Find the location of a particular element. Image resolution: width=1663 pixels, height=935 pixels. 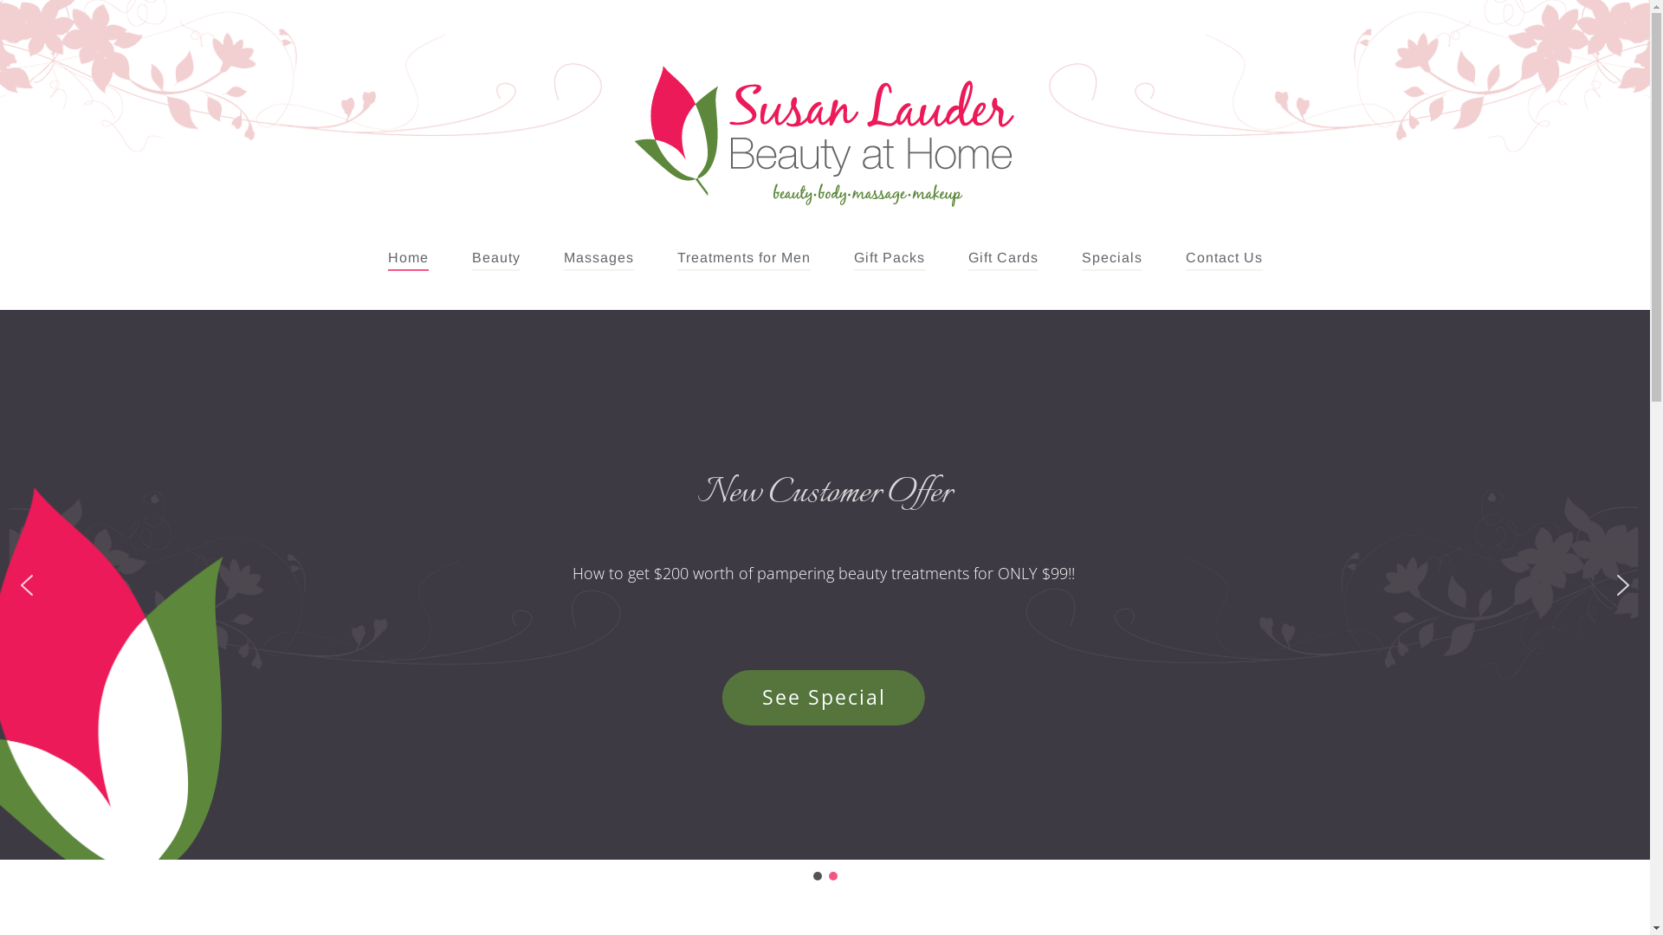

Specials is located at coordinates (1111, 258).